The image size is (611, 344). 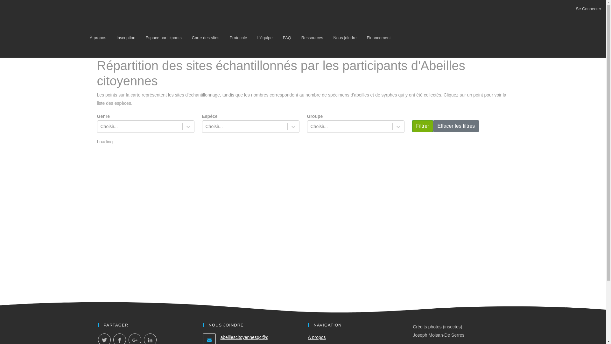 I want to click on Filtrer, so click(x=423, y=126).